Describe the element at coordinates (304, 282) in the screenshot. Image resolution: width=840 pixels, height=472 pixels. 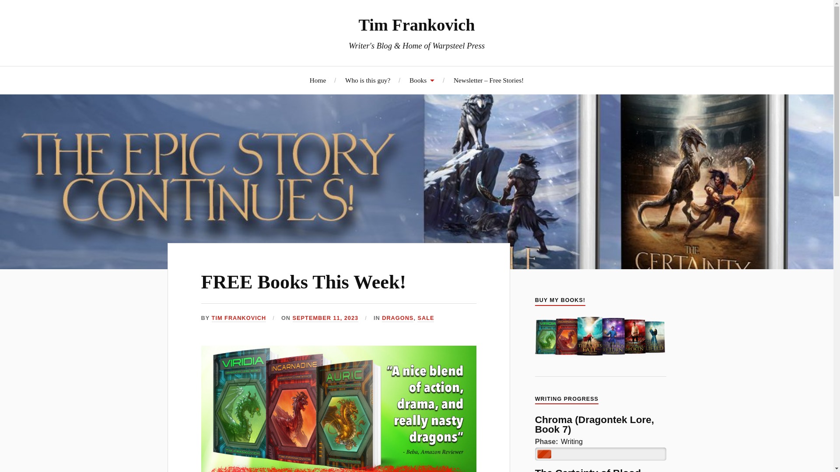
I see `FREE Books This Week!` at that location.